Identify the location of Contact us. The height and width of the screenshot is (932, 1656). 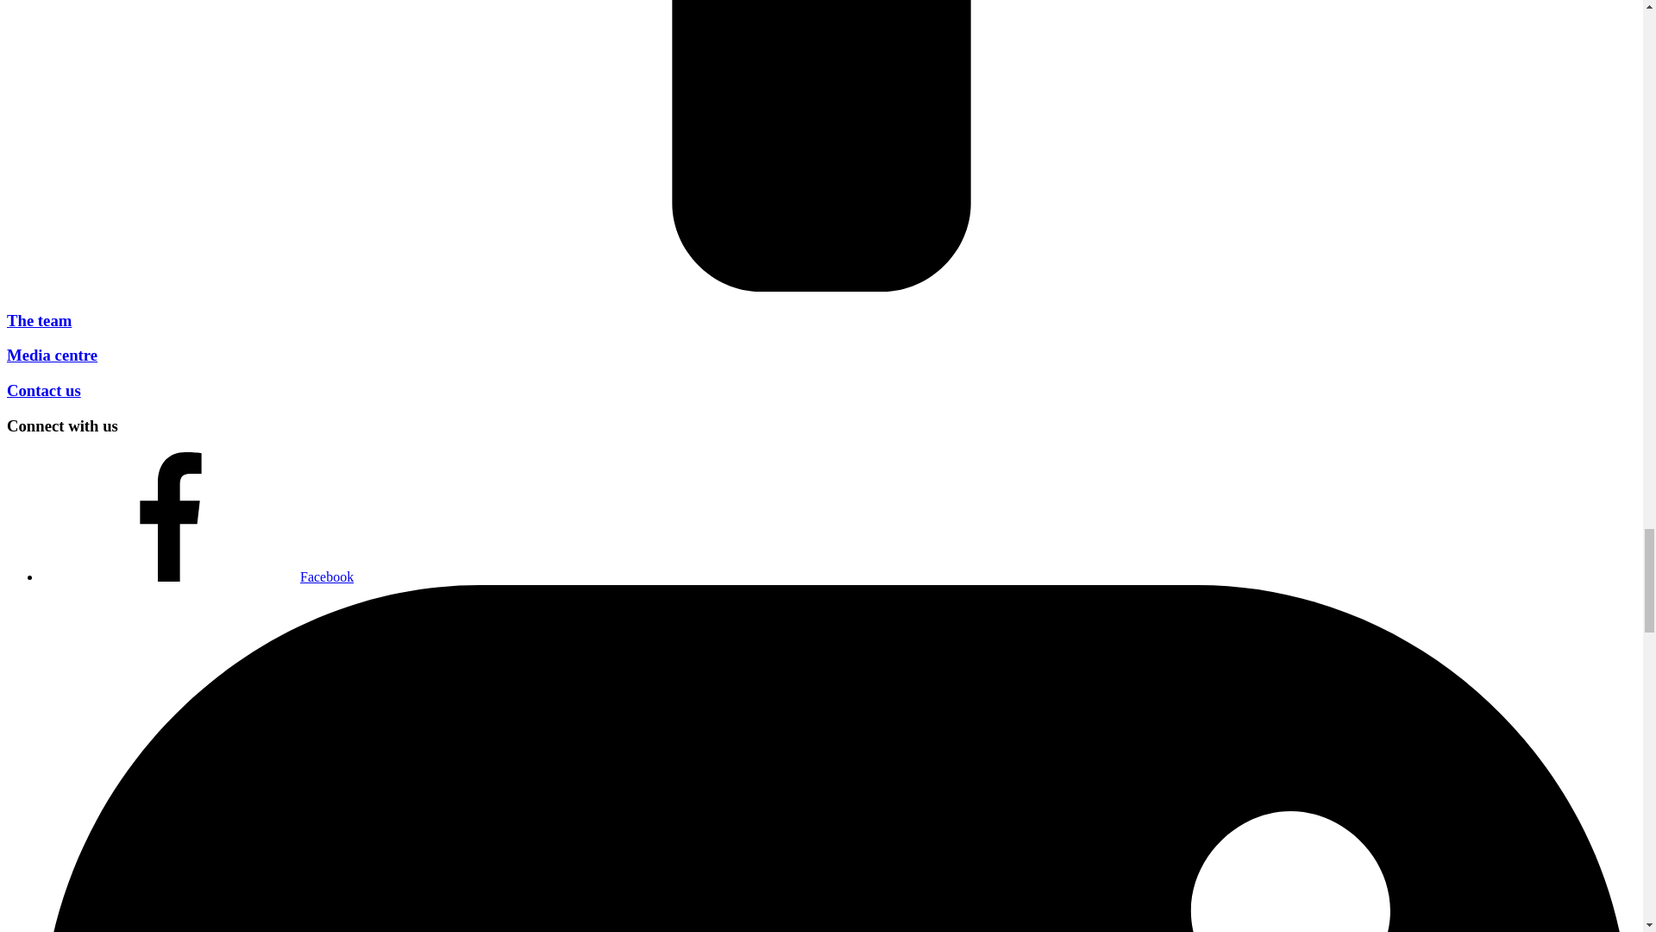
(43, 390).